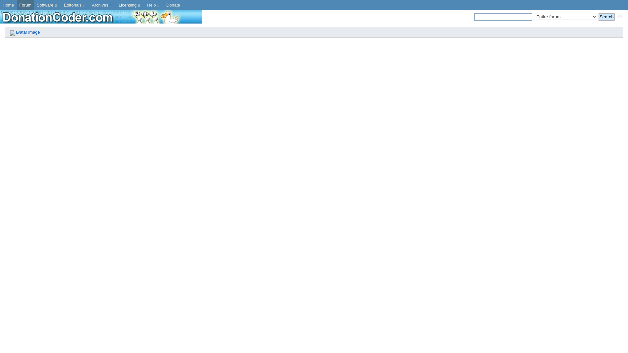  Describe the element at coordinates (25, 32) in the screenshot. I see `click to register on the forum` at that location.